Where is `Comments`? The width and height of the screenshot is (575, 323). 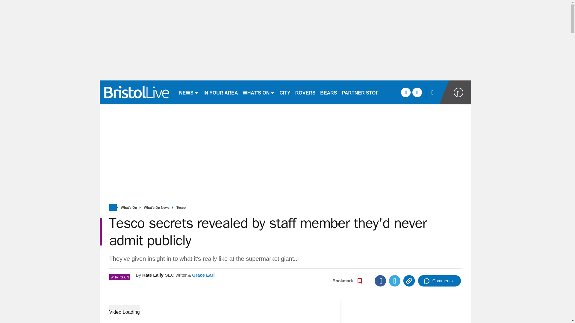
Comments is located at coordinates (439, 281).